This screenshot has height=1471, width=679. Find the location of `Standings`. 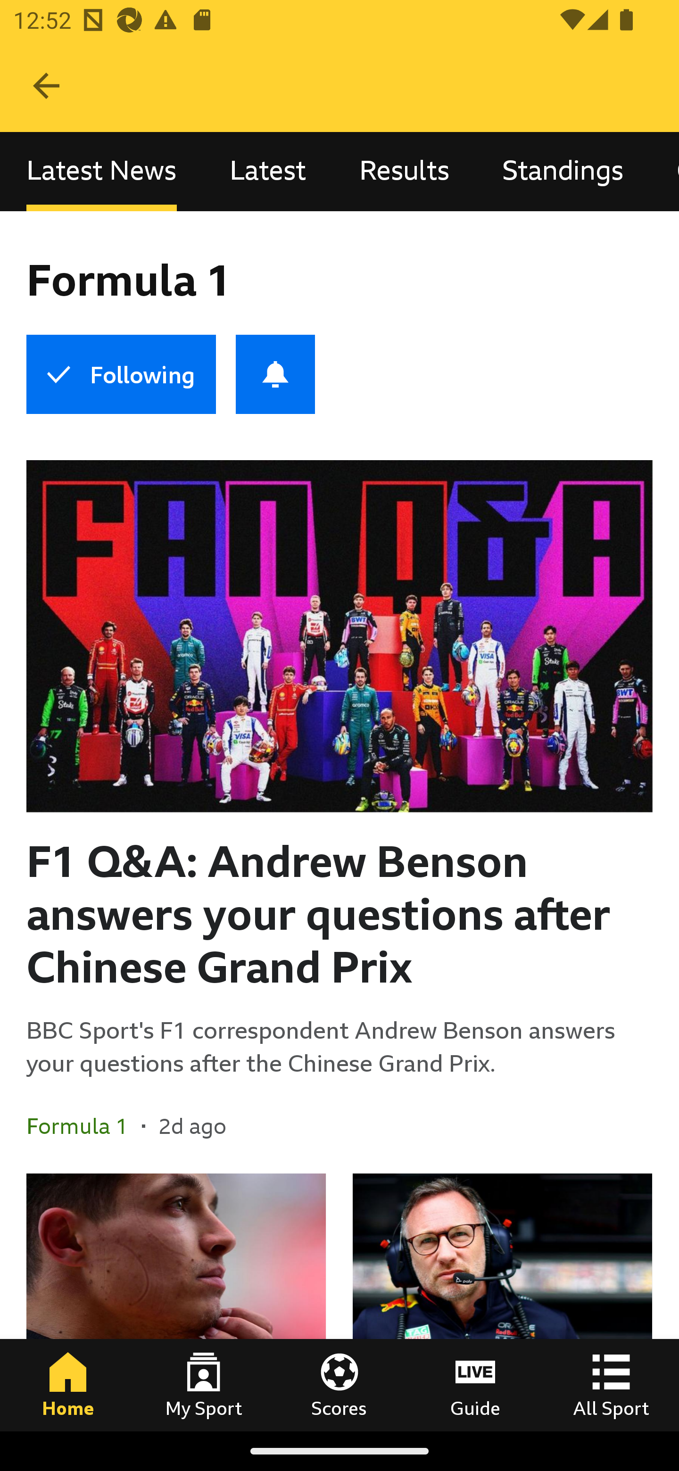

Standings is located at coordinates (563, 172).